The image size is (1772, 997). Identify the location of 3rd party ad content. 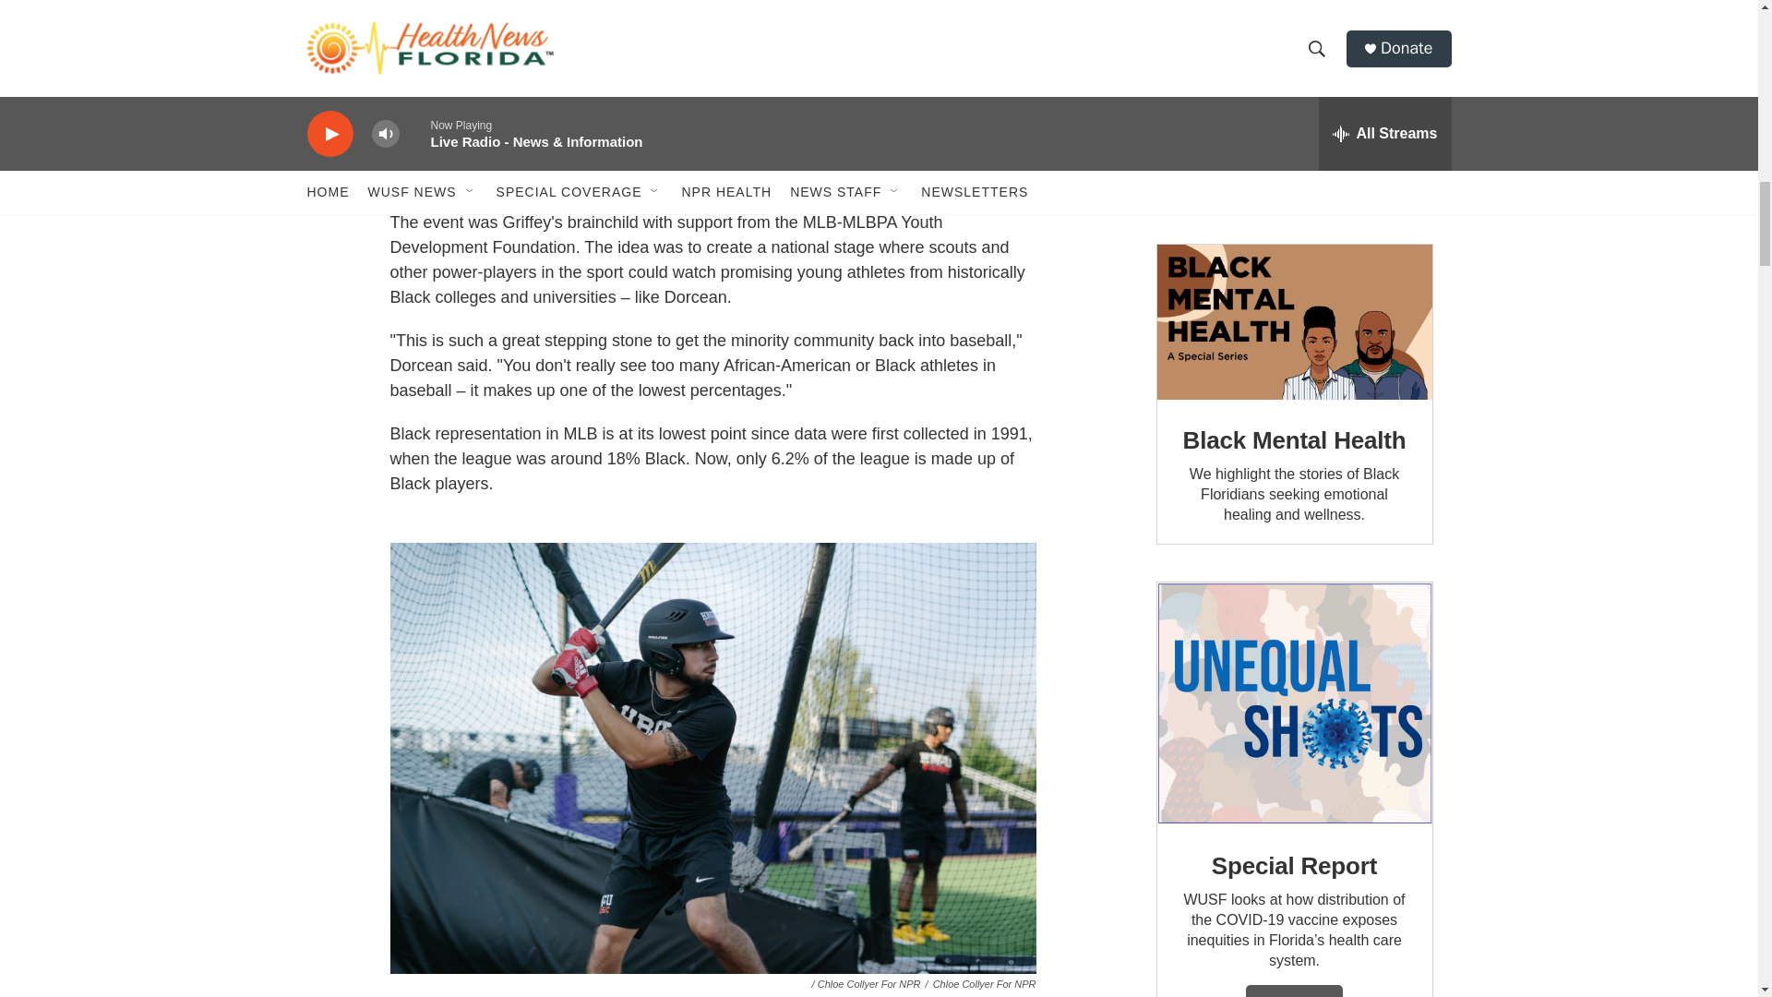
(1293, 103).